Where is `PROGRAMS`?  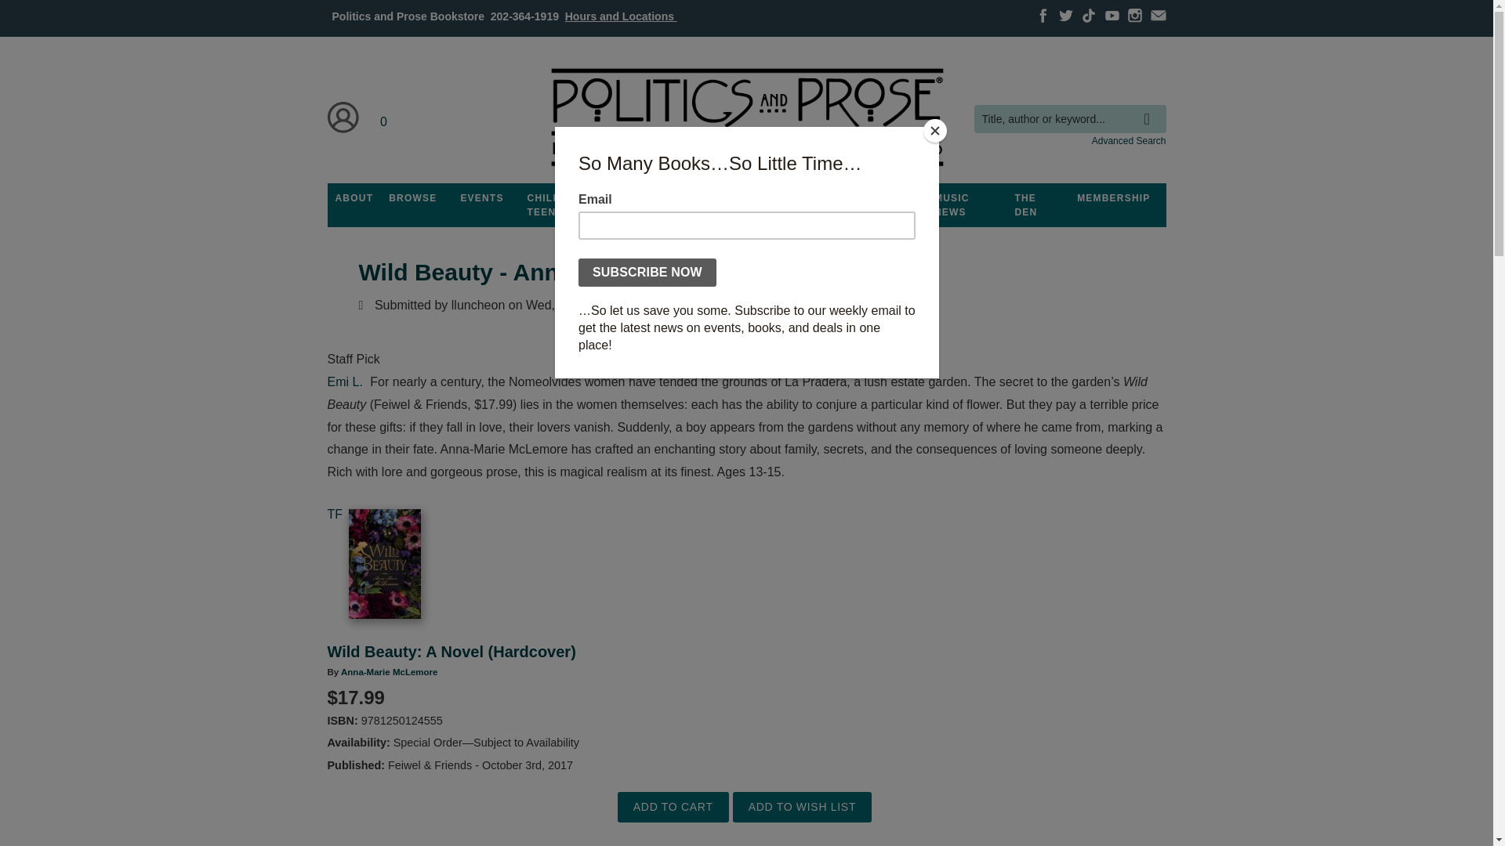
PROGRAMS is located at coordinates (655, 198).